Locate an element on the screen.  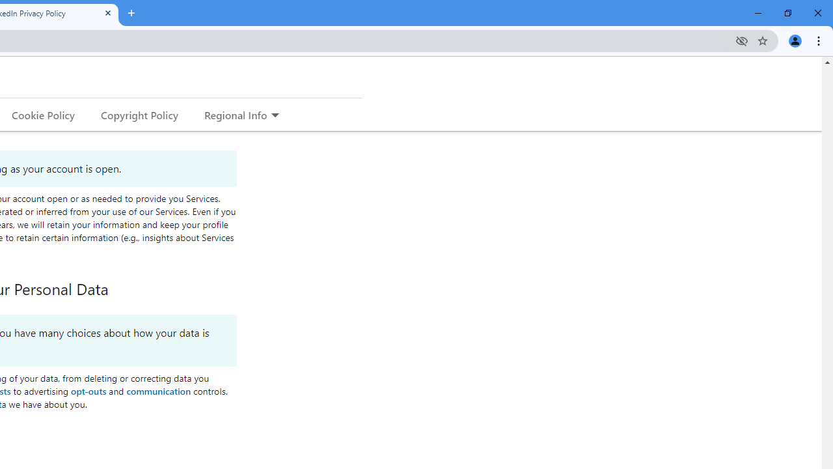
Expand to show more links for Regional Info is located at coordinates (275, 116).